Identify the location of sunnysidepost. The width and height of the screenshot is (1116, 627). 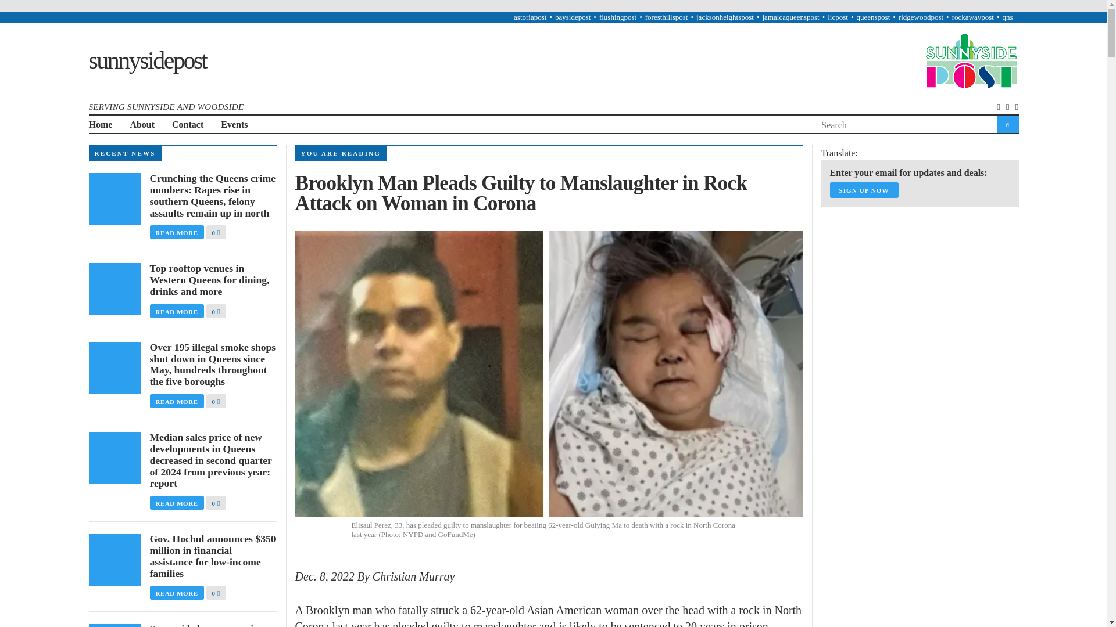
(146, 60).